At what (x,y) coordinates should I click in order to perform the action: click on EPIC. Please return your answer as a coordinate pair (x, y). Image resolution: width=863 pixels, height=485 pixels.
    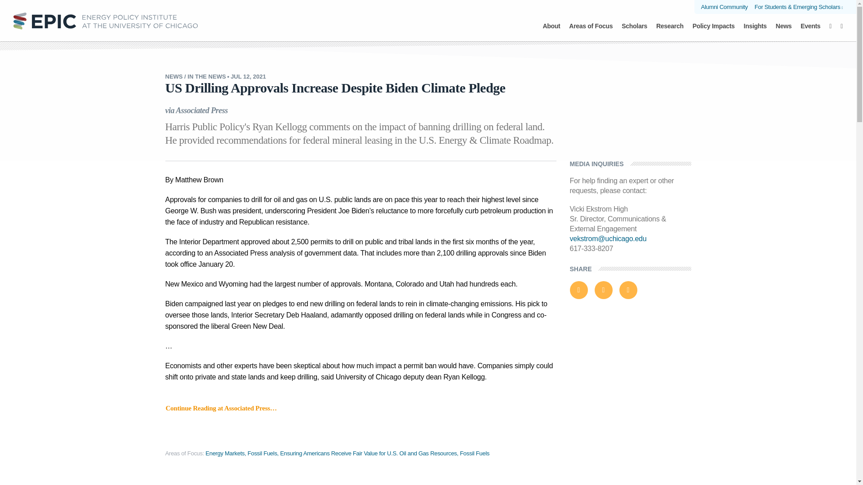
    Looking at the image, I should click on (105, 20).